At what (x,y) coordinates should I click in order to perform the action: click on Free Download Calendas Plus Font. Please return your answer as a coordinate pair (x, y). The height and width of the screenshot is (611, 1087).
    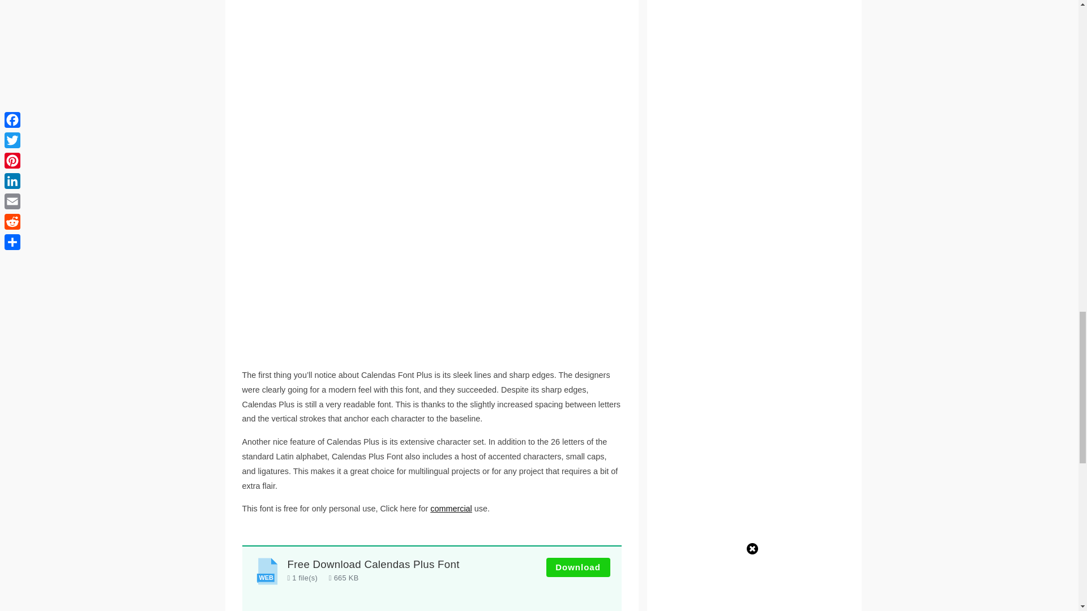
    Looking at the image, I should click on (374, 564).